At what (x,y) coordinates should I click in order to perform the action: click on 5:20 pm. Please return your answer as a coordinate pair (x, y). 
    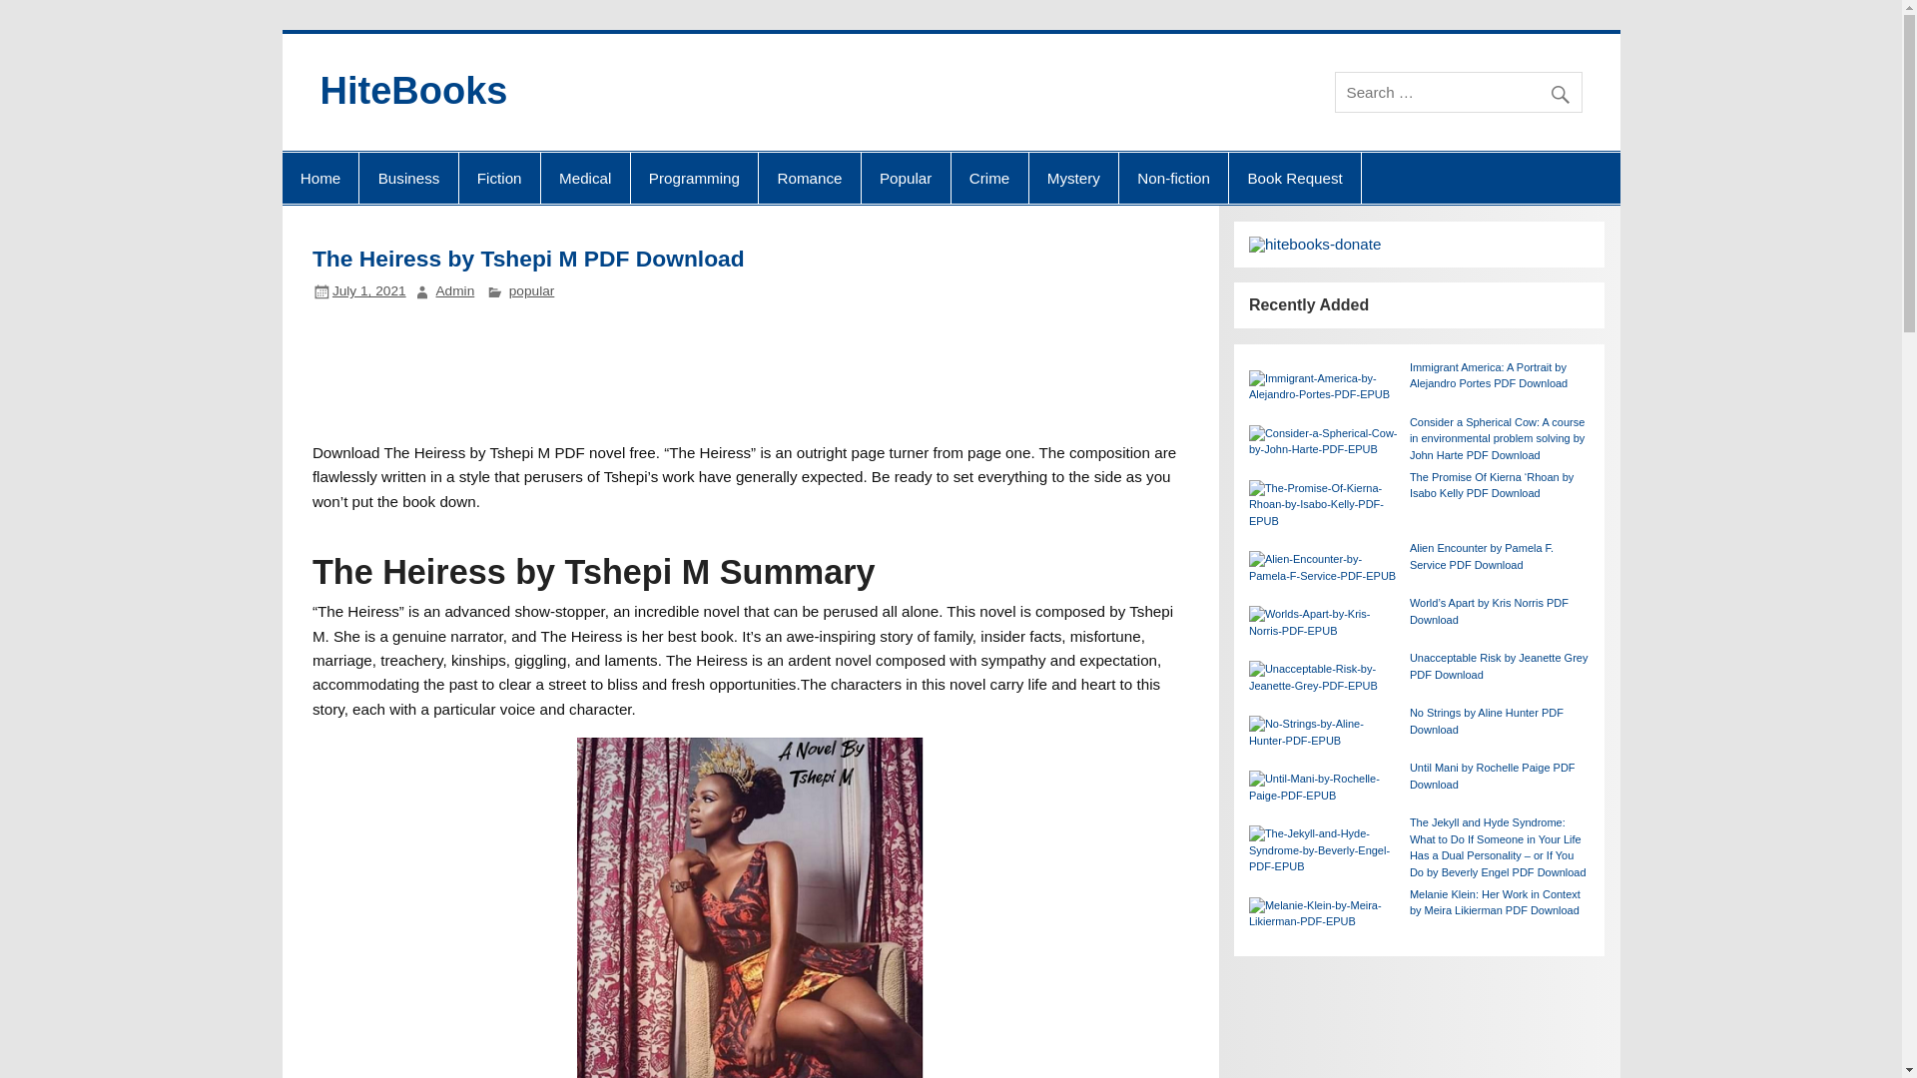
    Looking at the image, I should click on (369, 291).